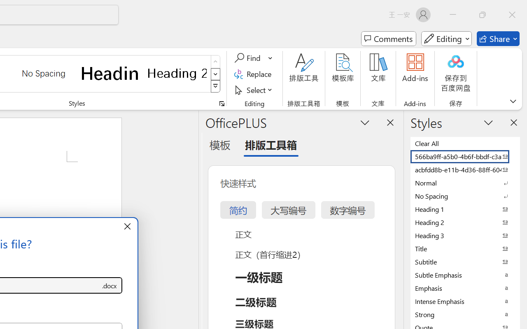  Describe the element at coordinates (216, 86) in the screenshot. I see `Class: NetUIImage` at that location.